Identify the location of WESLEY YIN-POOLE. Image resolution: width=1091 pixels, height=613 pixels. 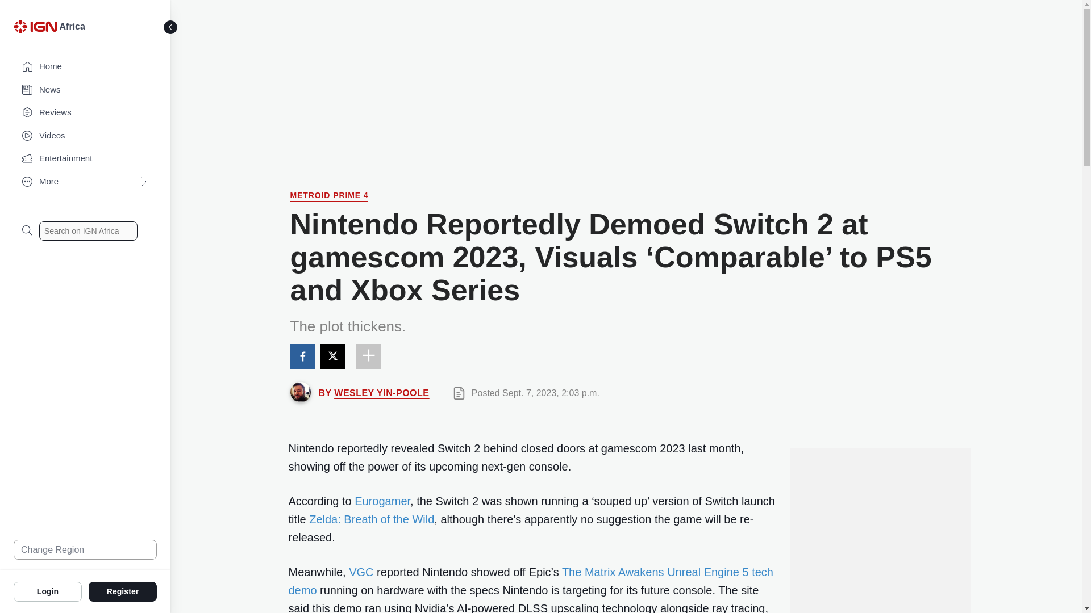
(381, 393).